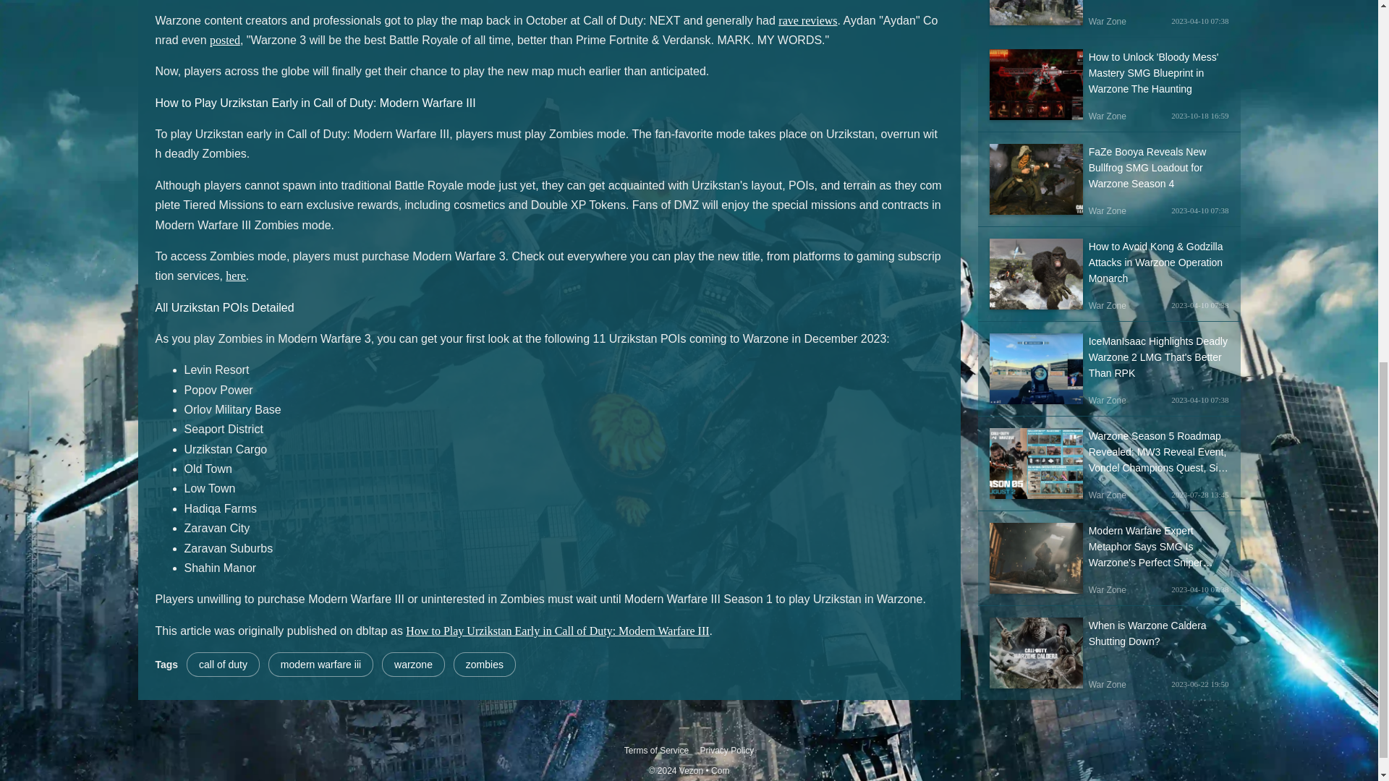 The height and width of the screenshot is (781, 1389). What do you see at coordinates (726, 750) in the screenshot?
I see `Privacy Policy` at bounding box center [726, 750].